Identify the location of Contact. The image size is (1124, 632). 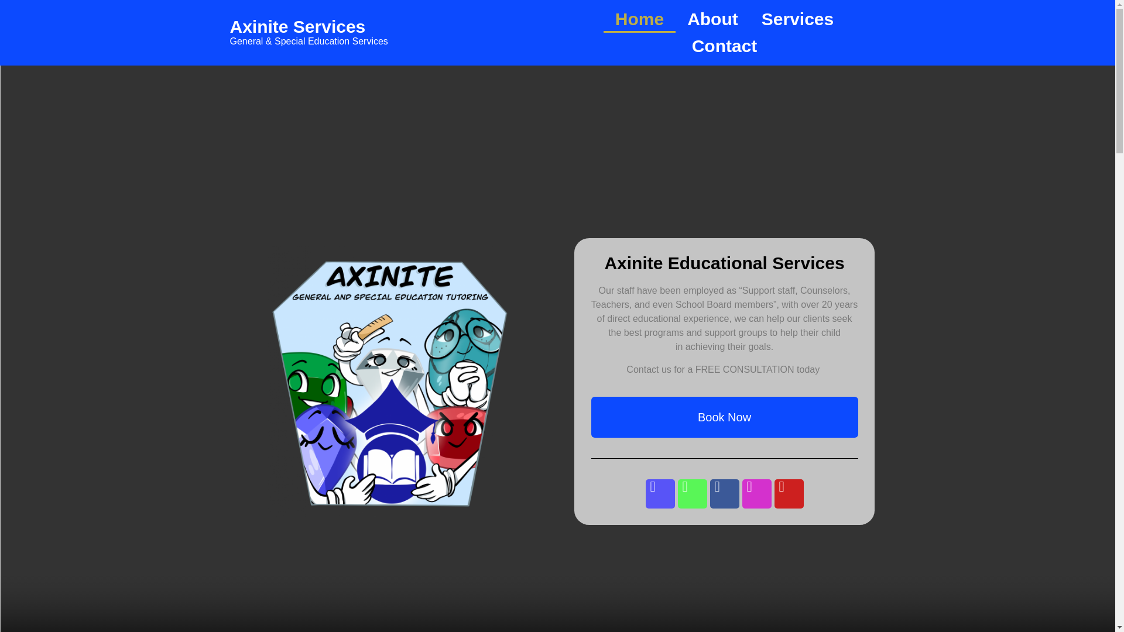
(724, 46).